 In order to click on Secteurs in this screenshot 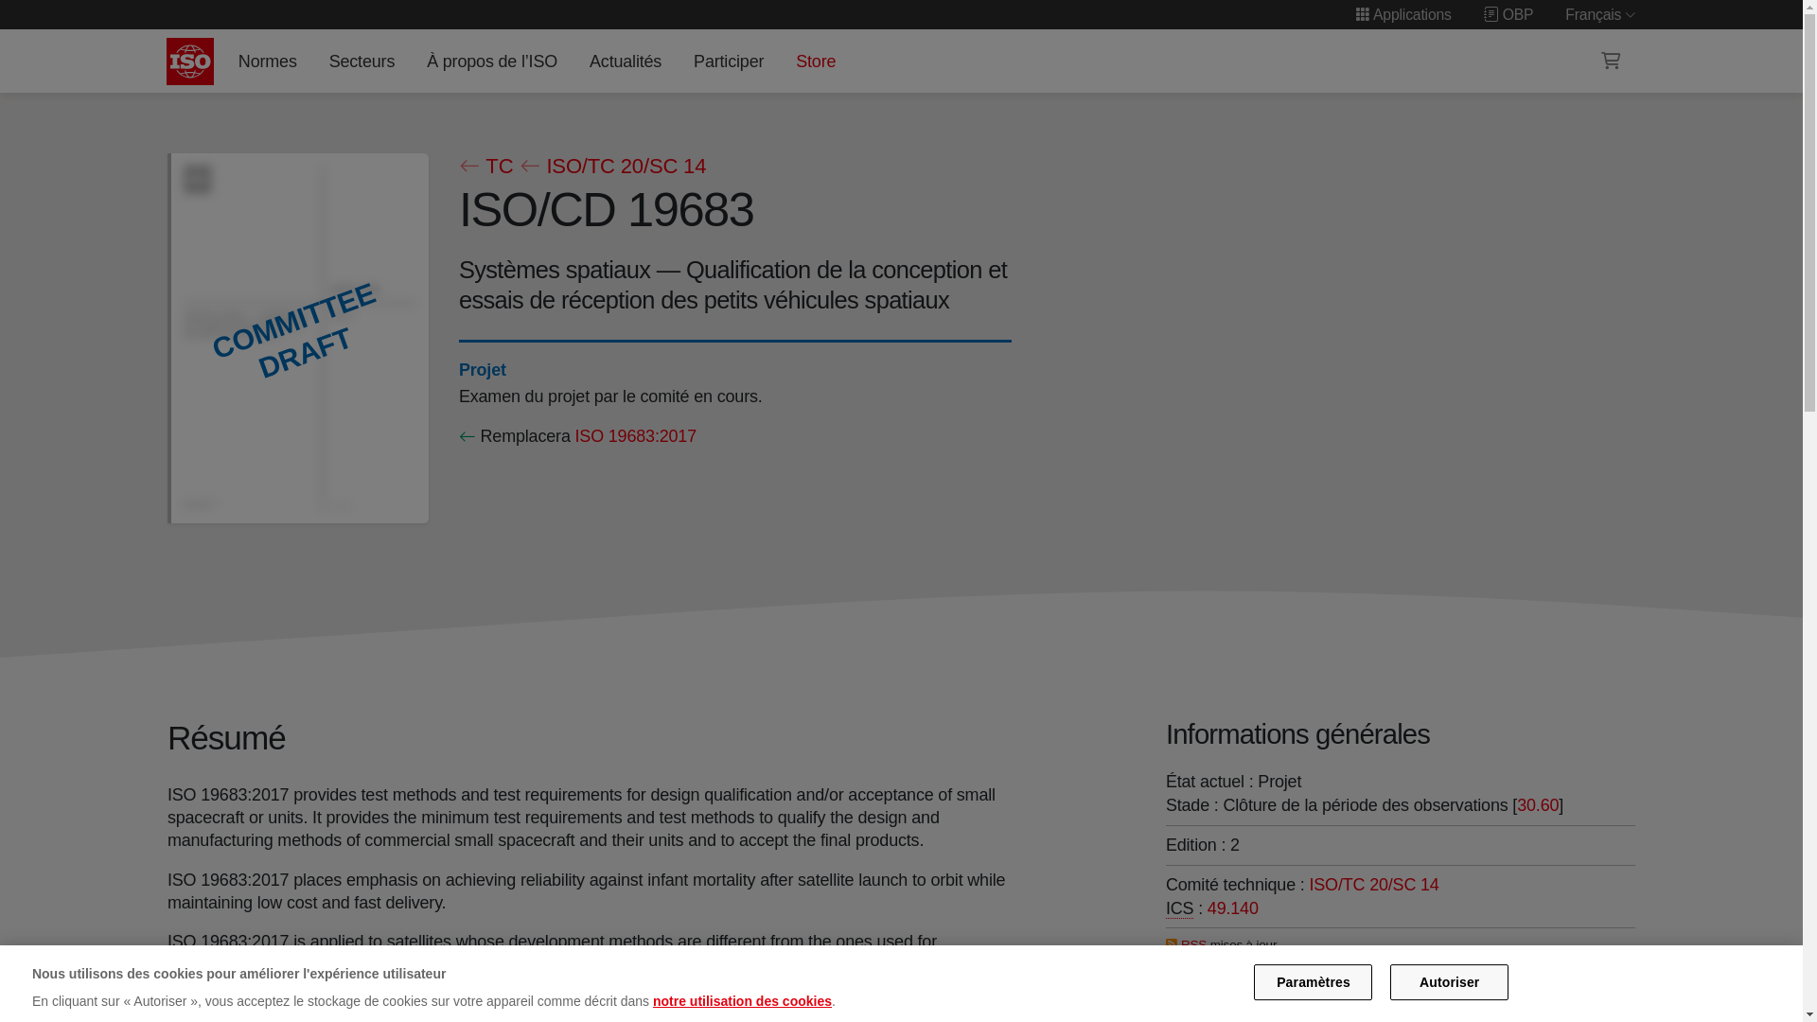, I will do `click(362, 61)`.